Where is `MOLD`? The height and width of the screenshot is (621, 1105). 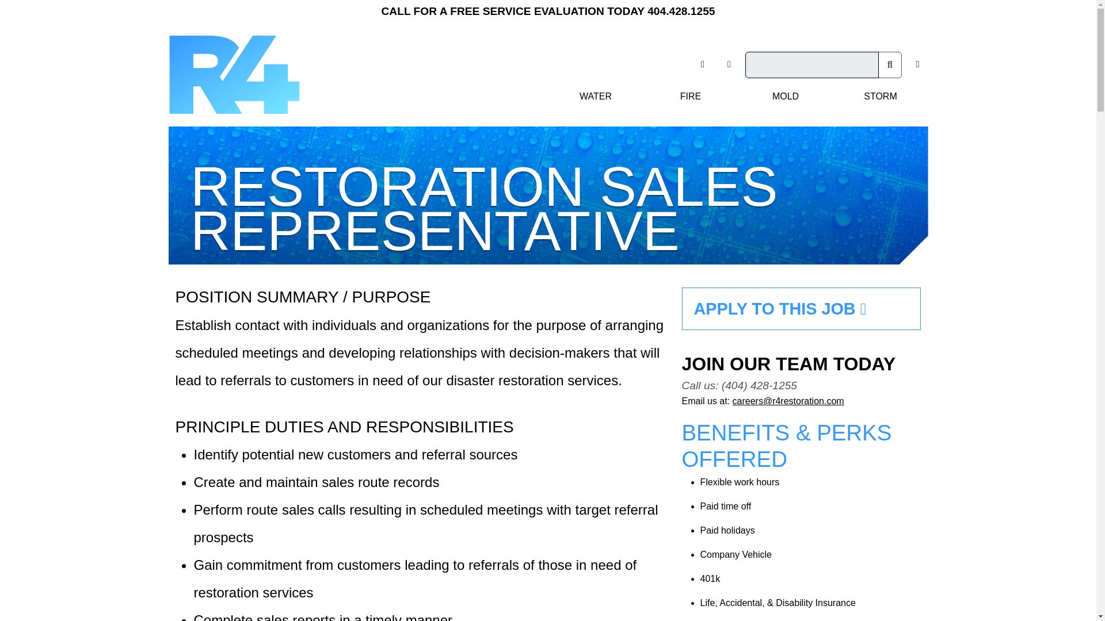
MOLD is located at coordinates (785, 97).